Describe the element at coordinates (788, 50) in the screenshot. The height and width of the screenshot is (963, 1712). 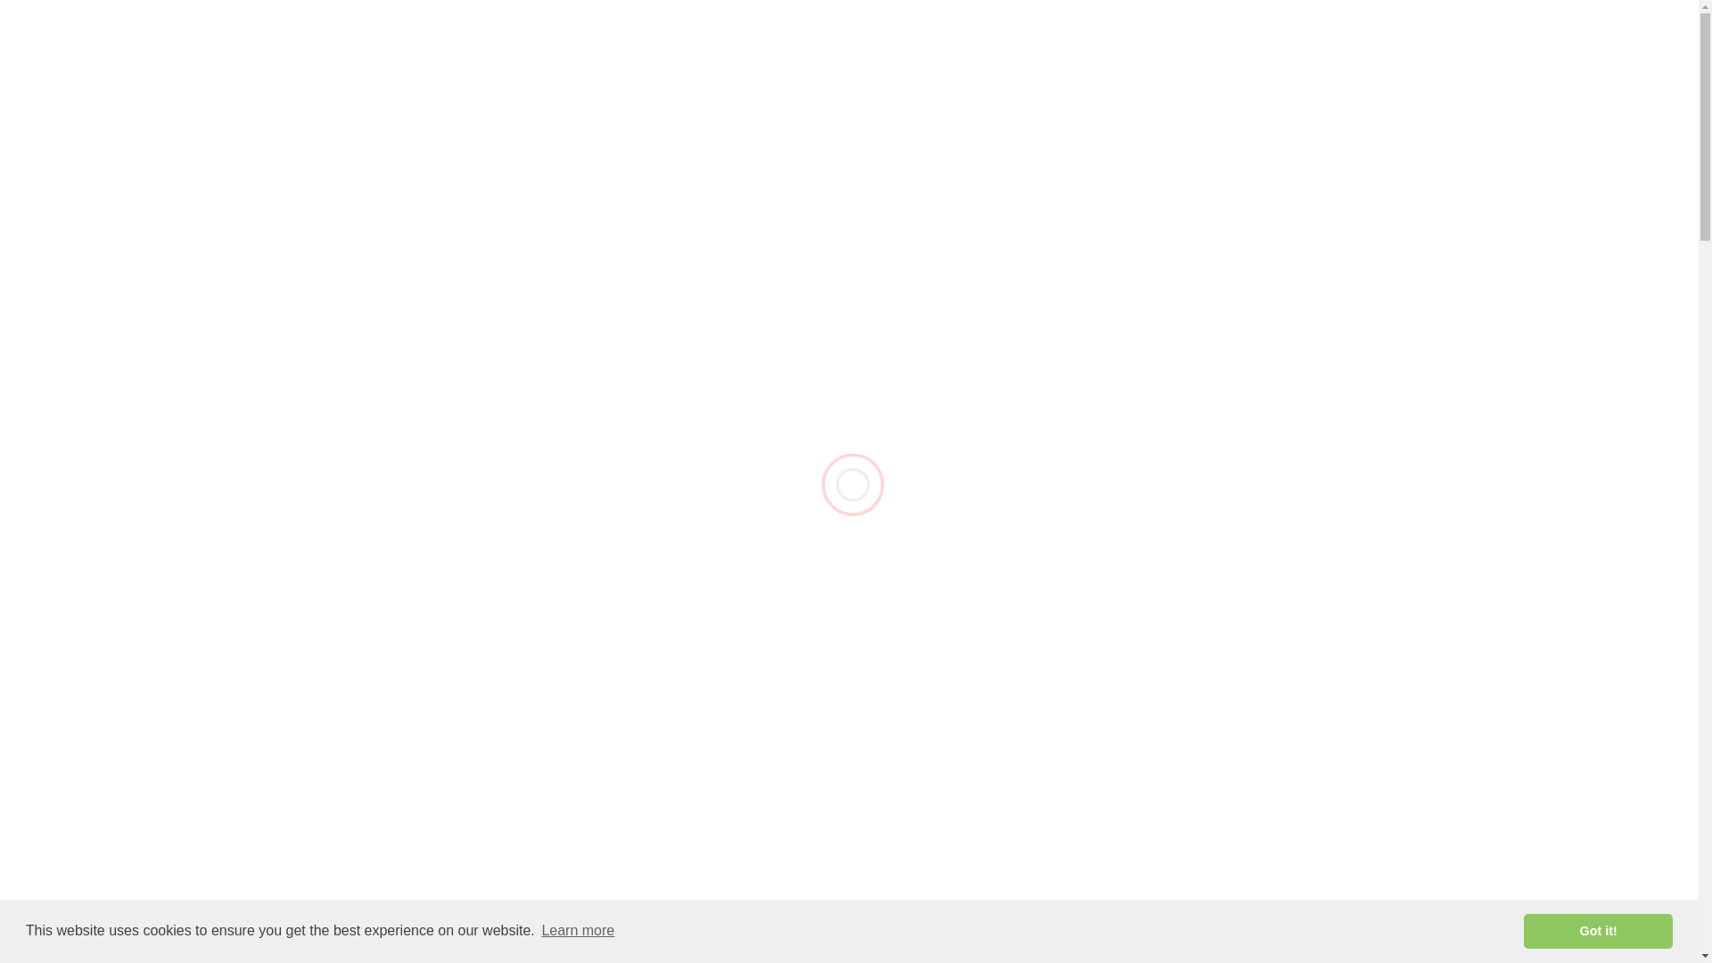
I see `How To Buy` at that location.